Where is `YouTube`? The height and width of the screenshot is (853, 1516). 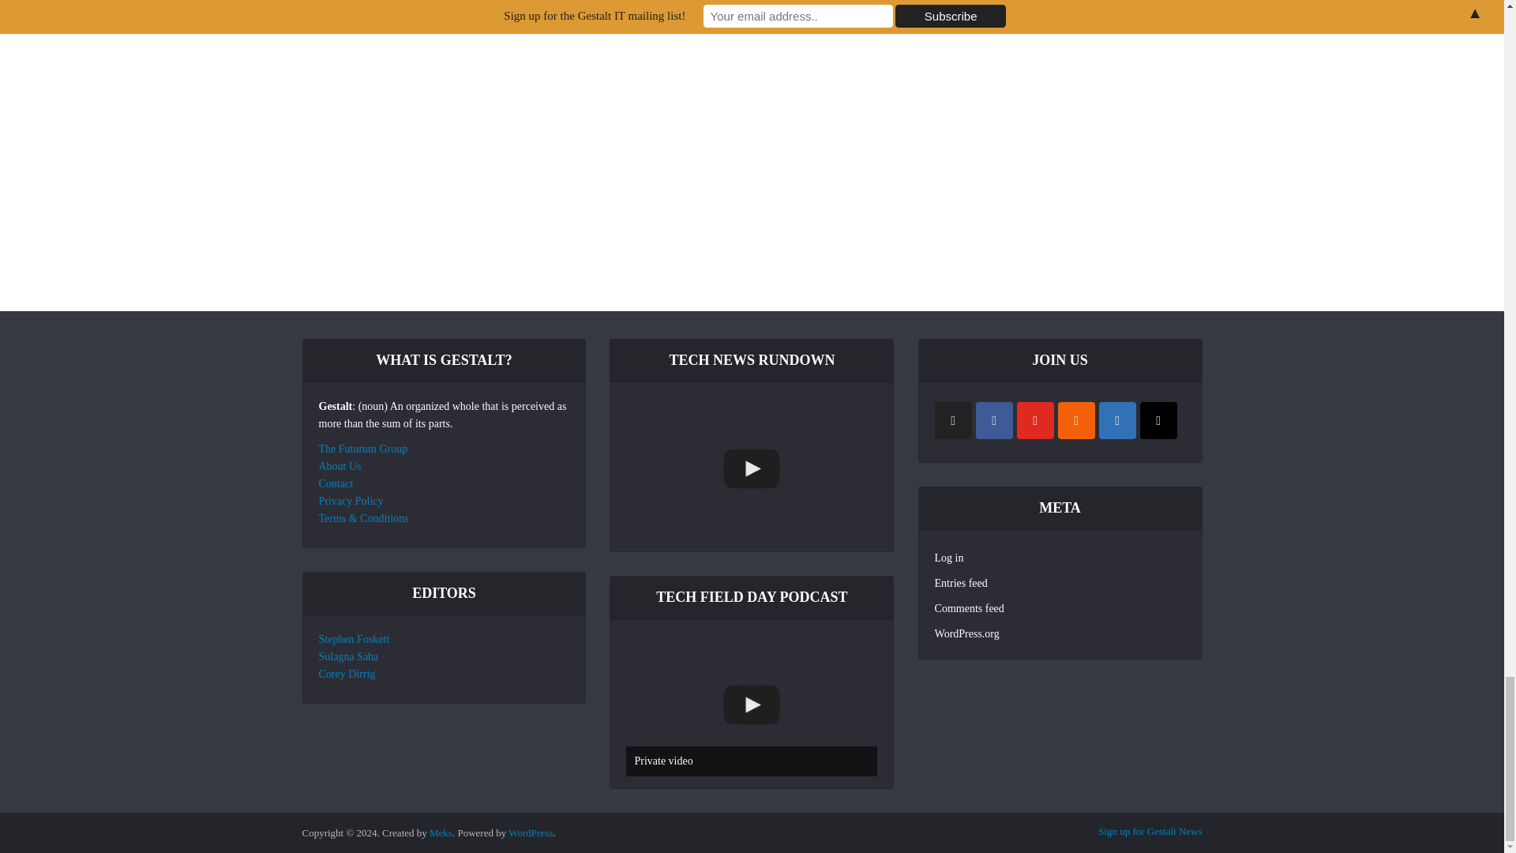 YouTube is located at coordinates (1035, 420).